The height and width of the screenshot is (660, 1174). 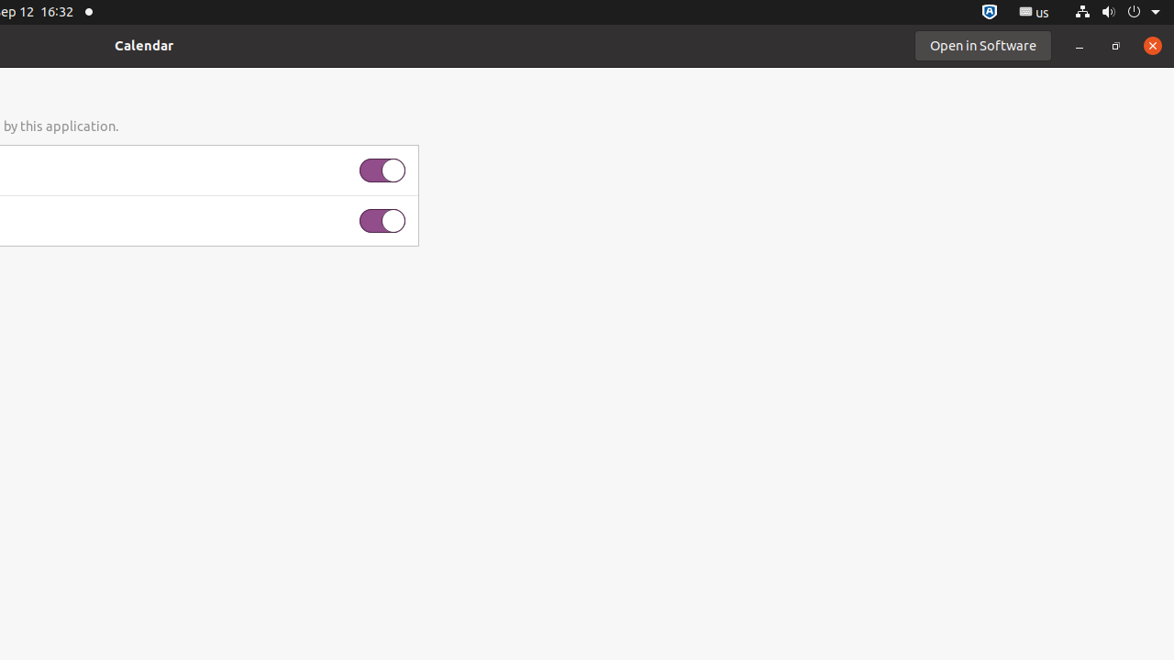 I want to click on Close, so click(x=1153, y=46).